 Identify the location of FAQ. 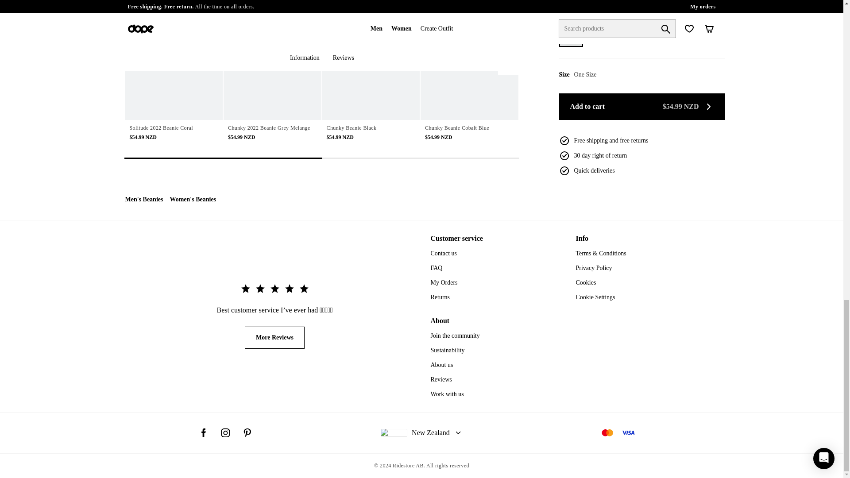
(436, 268).